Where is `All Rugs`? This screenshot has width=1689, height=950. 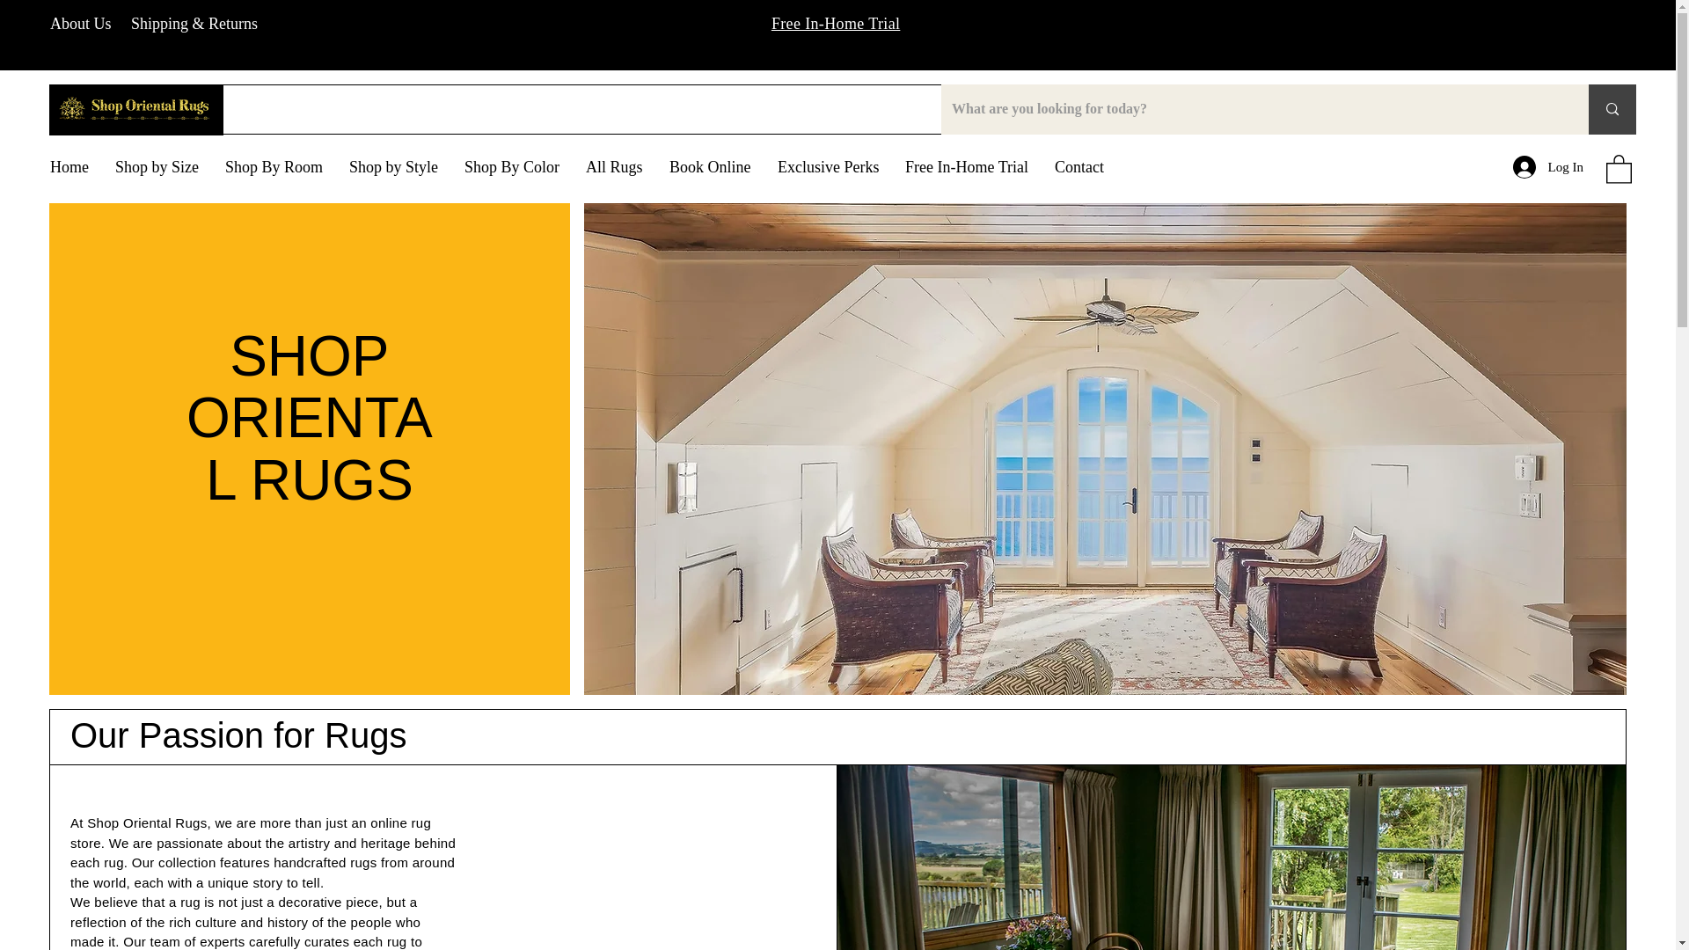
All Rugs is located at coordinates (614, 167).